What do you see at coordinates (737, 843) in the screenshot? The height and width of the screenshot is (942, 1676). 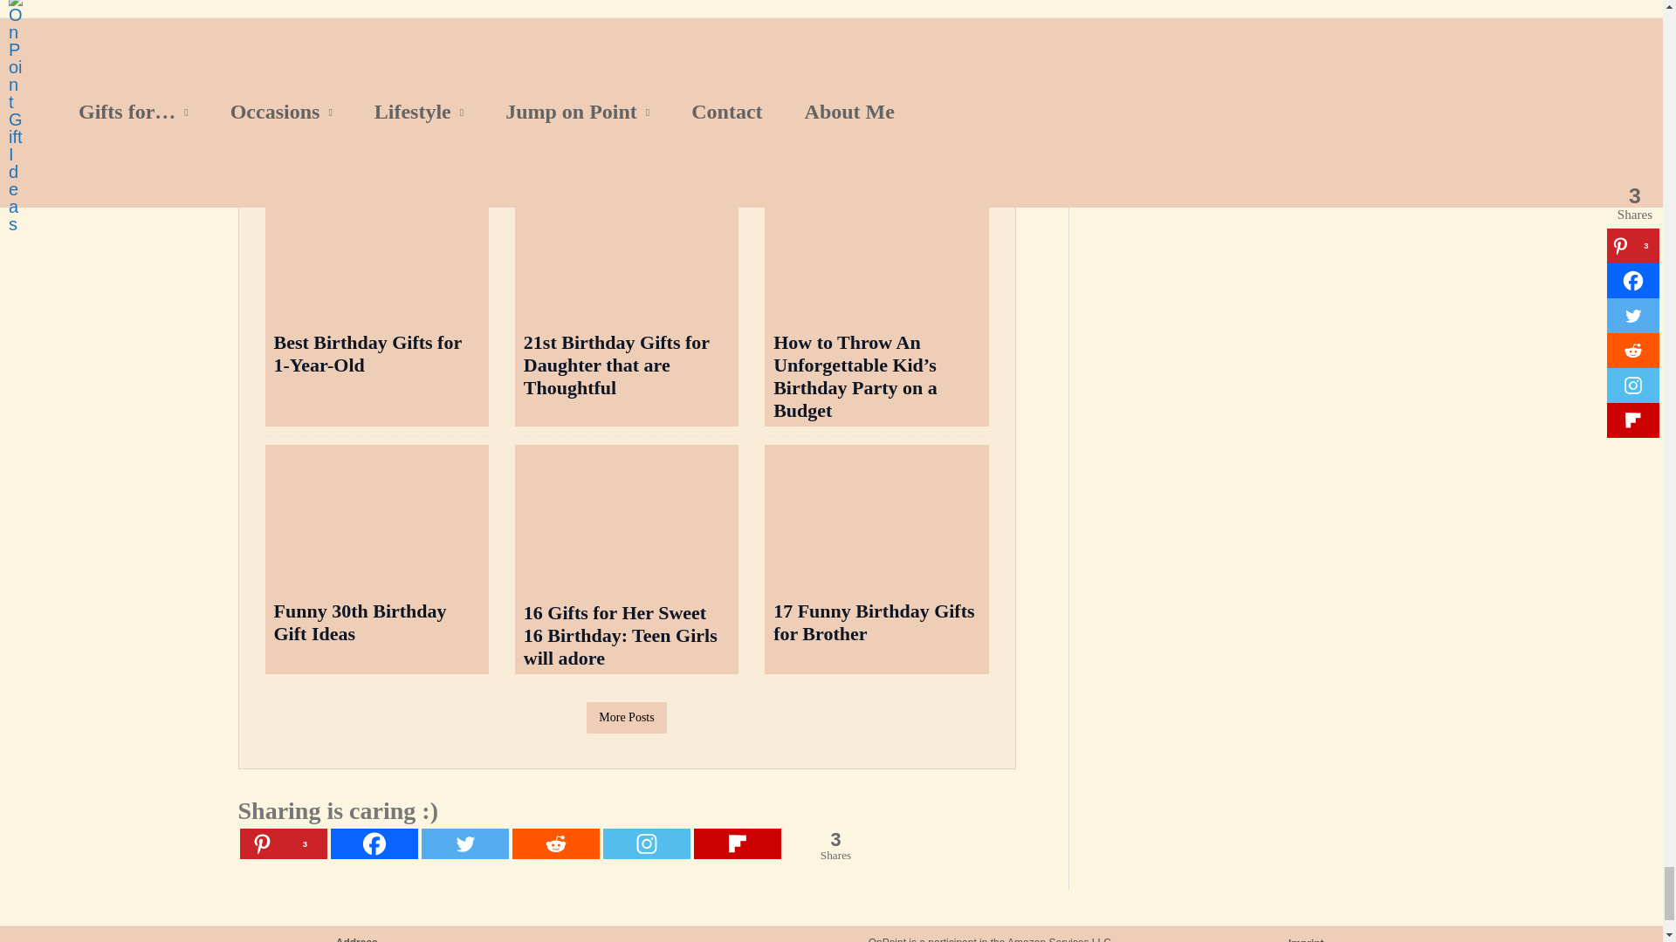 I see `Flipboard` at bounding box center [737, 843].